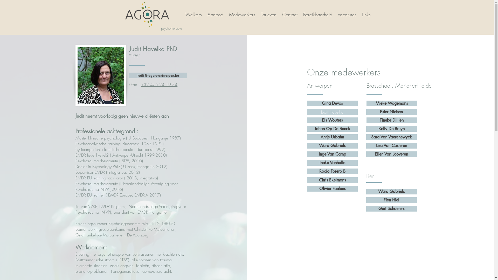  Describe the element at coordinates (392, 154) in the screenshot. I see `Elien Van Looveren` at that location.